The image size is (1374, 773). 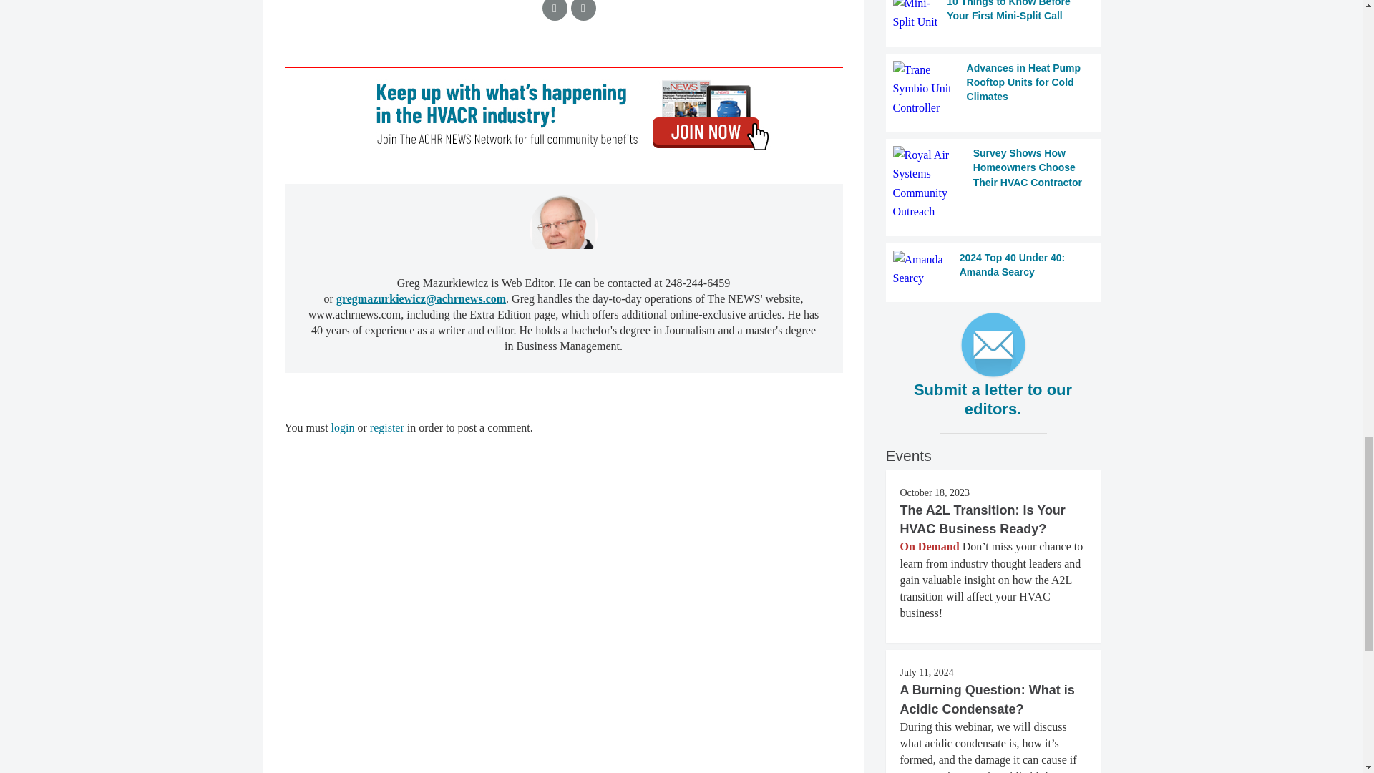 I want to click on Survey Shows How Homeowners Choose Their HVAC Contractor, so click(x=993, y=183).